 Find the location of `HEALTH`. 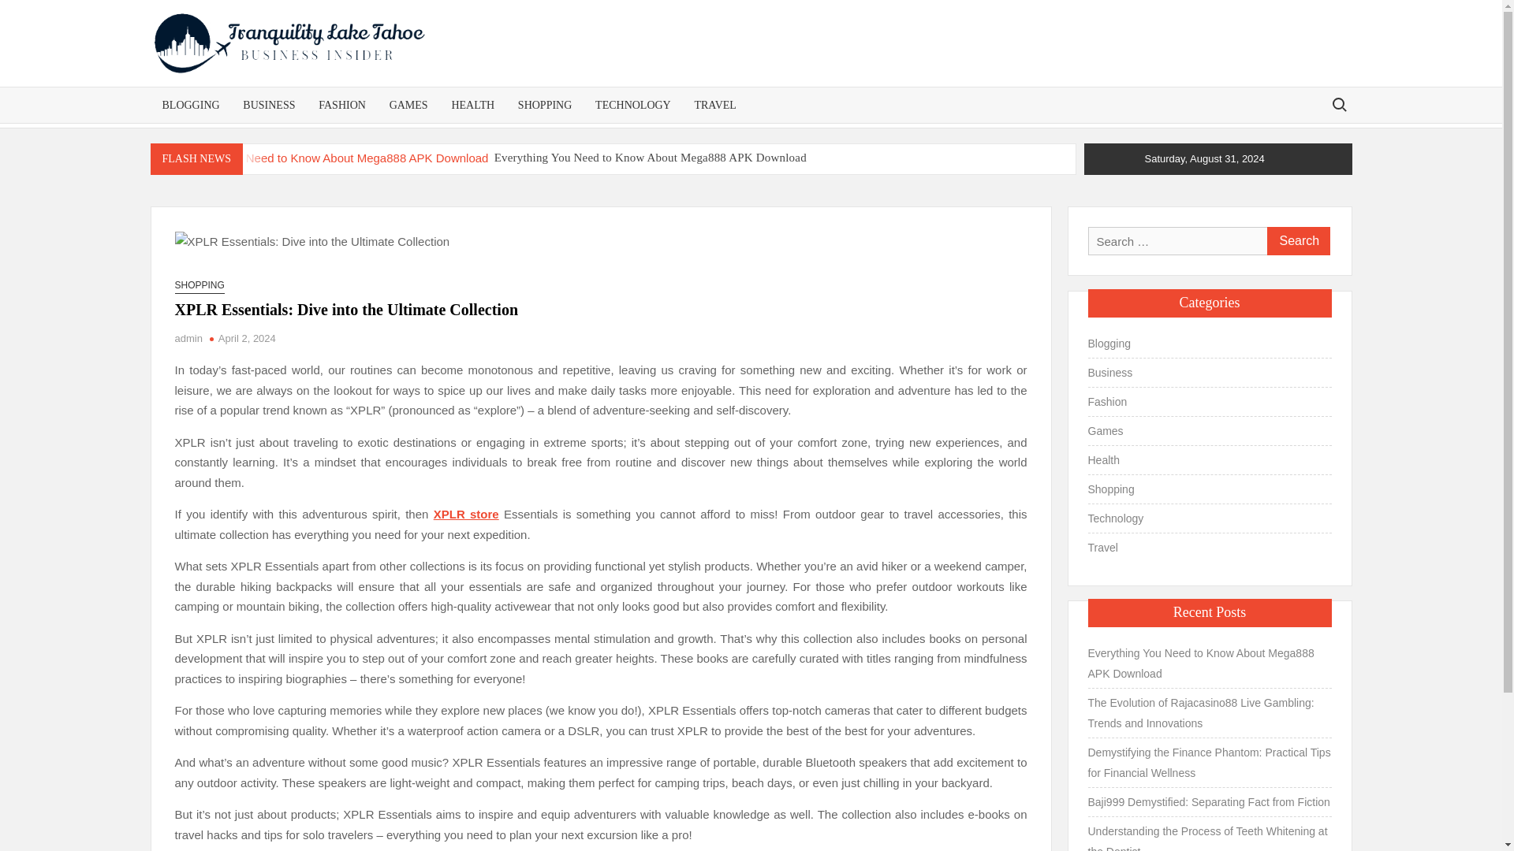

HEALTH is located at coordinates (472, 105).